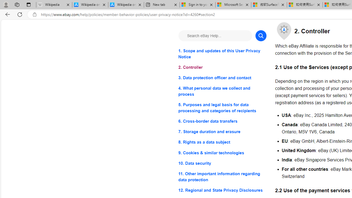  Describe the element at coordinates (215, 36) in the screenshot. I see `Search eBay Help...` at that location.